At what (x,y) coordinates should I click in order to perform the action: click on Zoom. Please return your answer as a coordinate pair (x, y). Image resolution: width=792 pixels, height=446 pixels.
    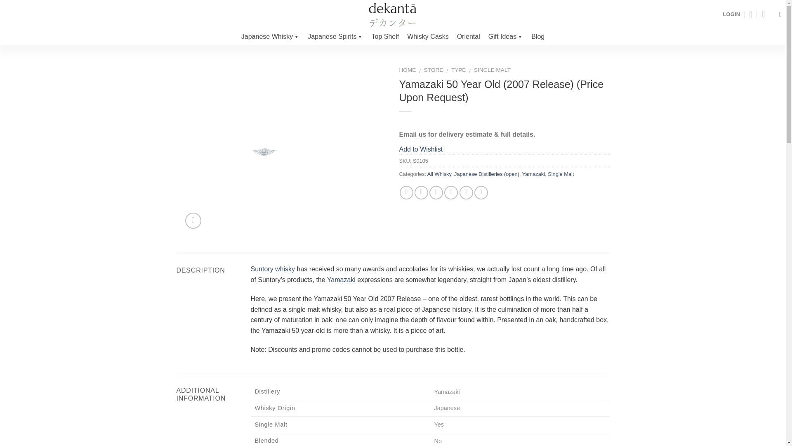
    Looking at the image, I should click on (193, 221).